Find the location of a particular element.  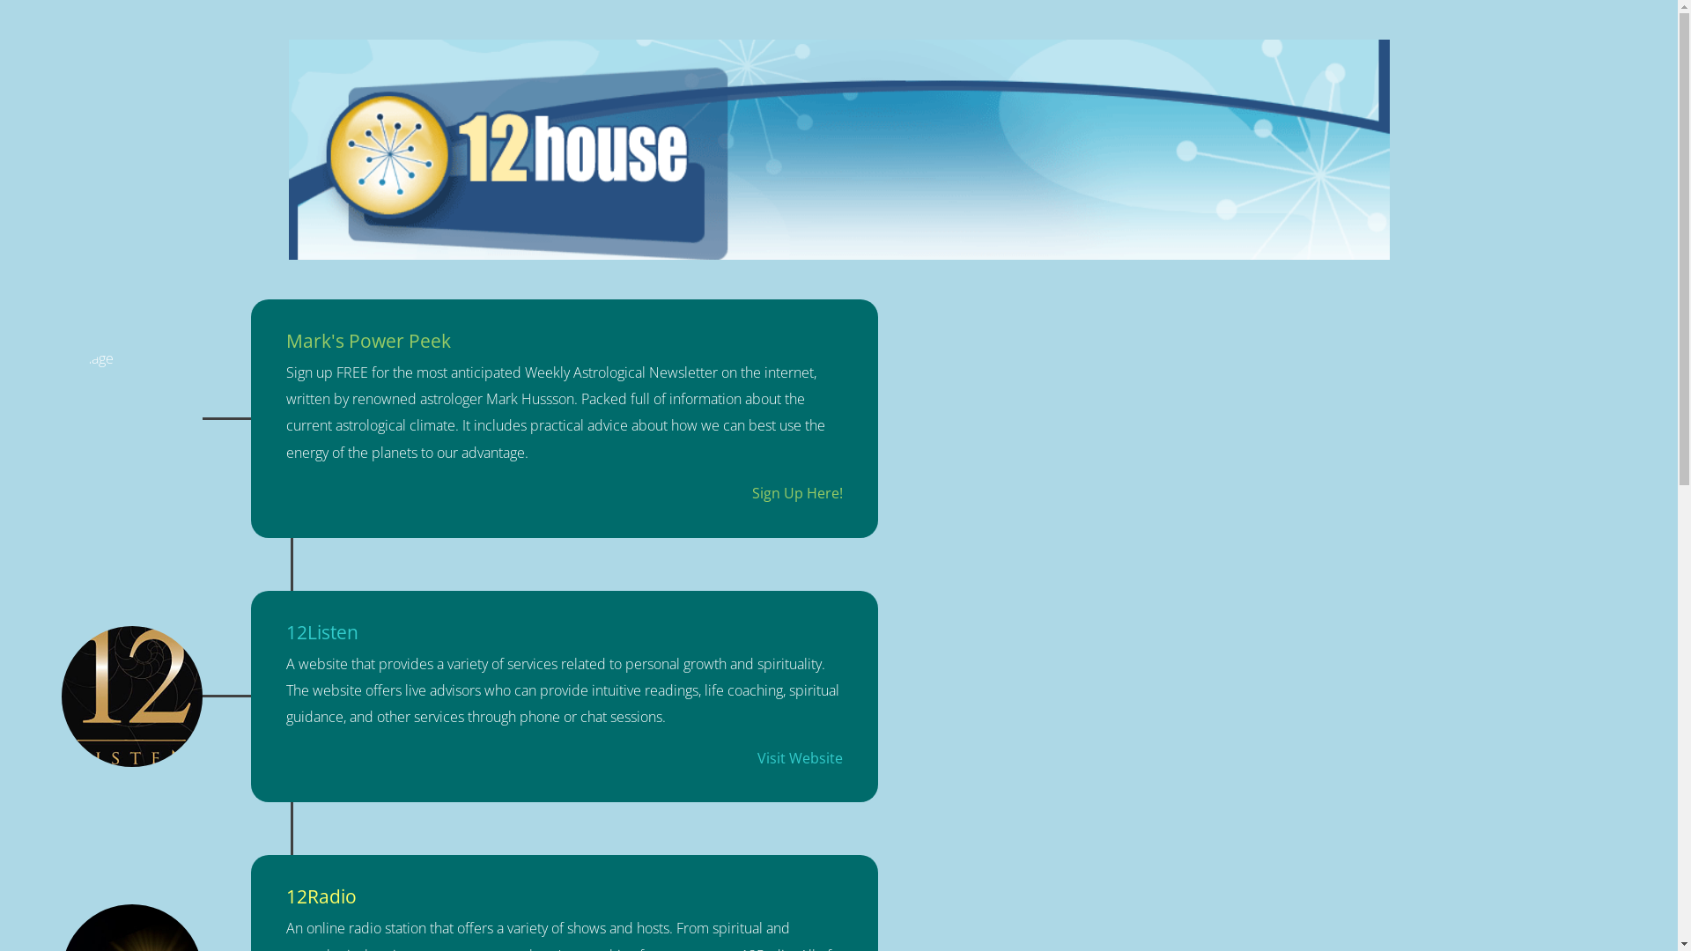

Sign Up Here! is located at coordinates (798, 493).